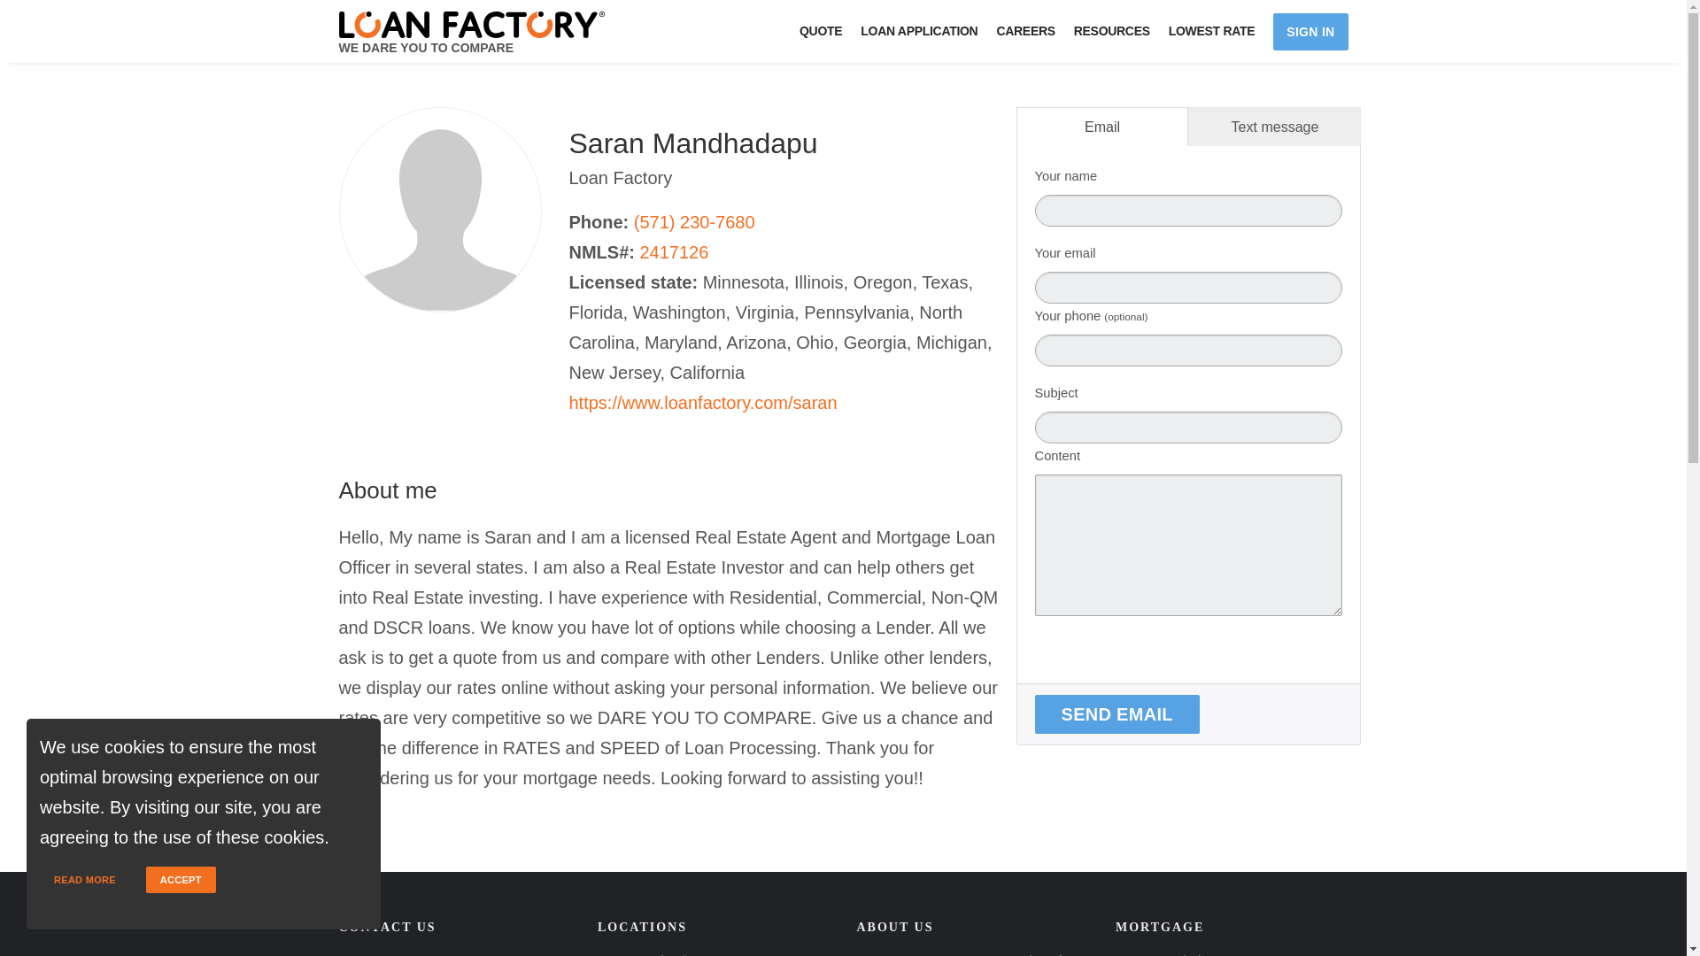 The height and width of the screenshot is (956, 1700). Describe the element at coordinates (927, 32) in the screenshot. I see `LOAN APPLICATION` at that location.